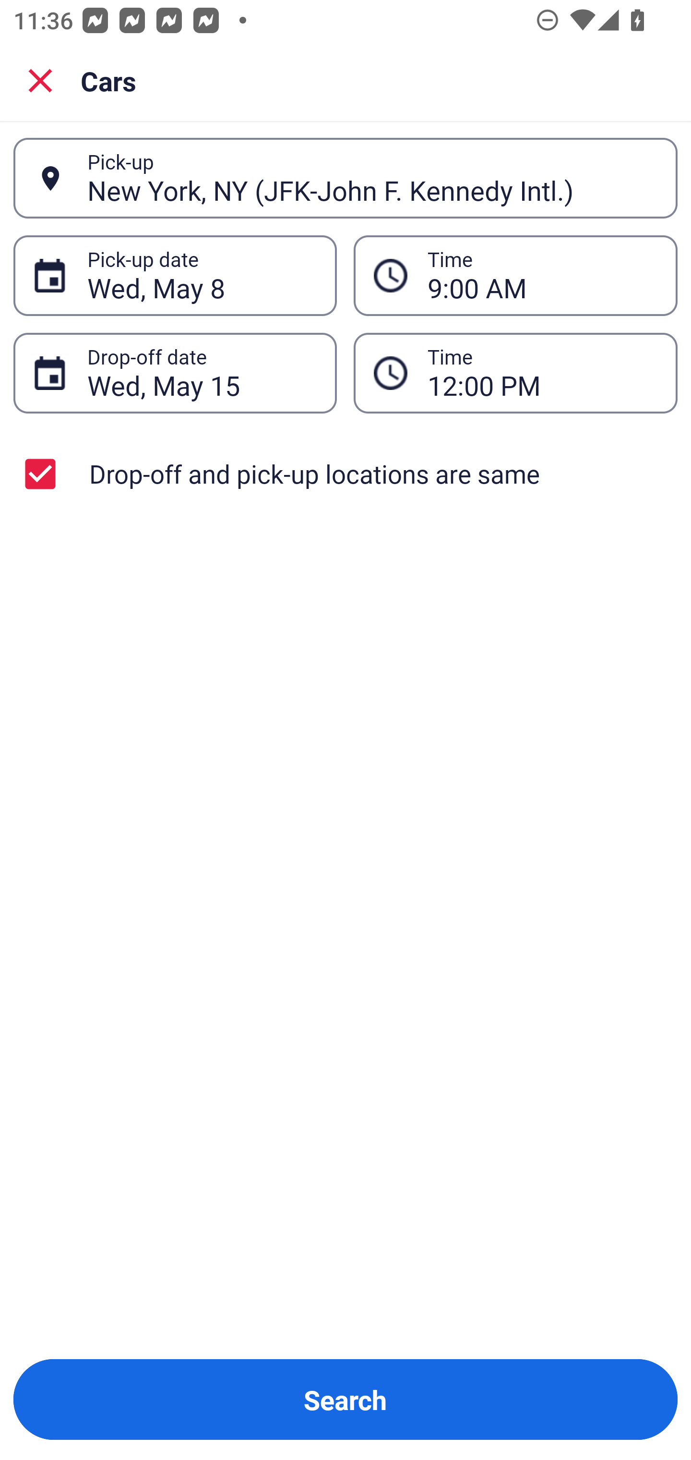 The image size is (691, 1460). Describe the element at coordinates (202, 373) in the screenshot. I see `Wed, May 15` at that location.